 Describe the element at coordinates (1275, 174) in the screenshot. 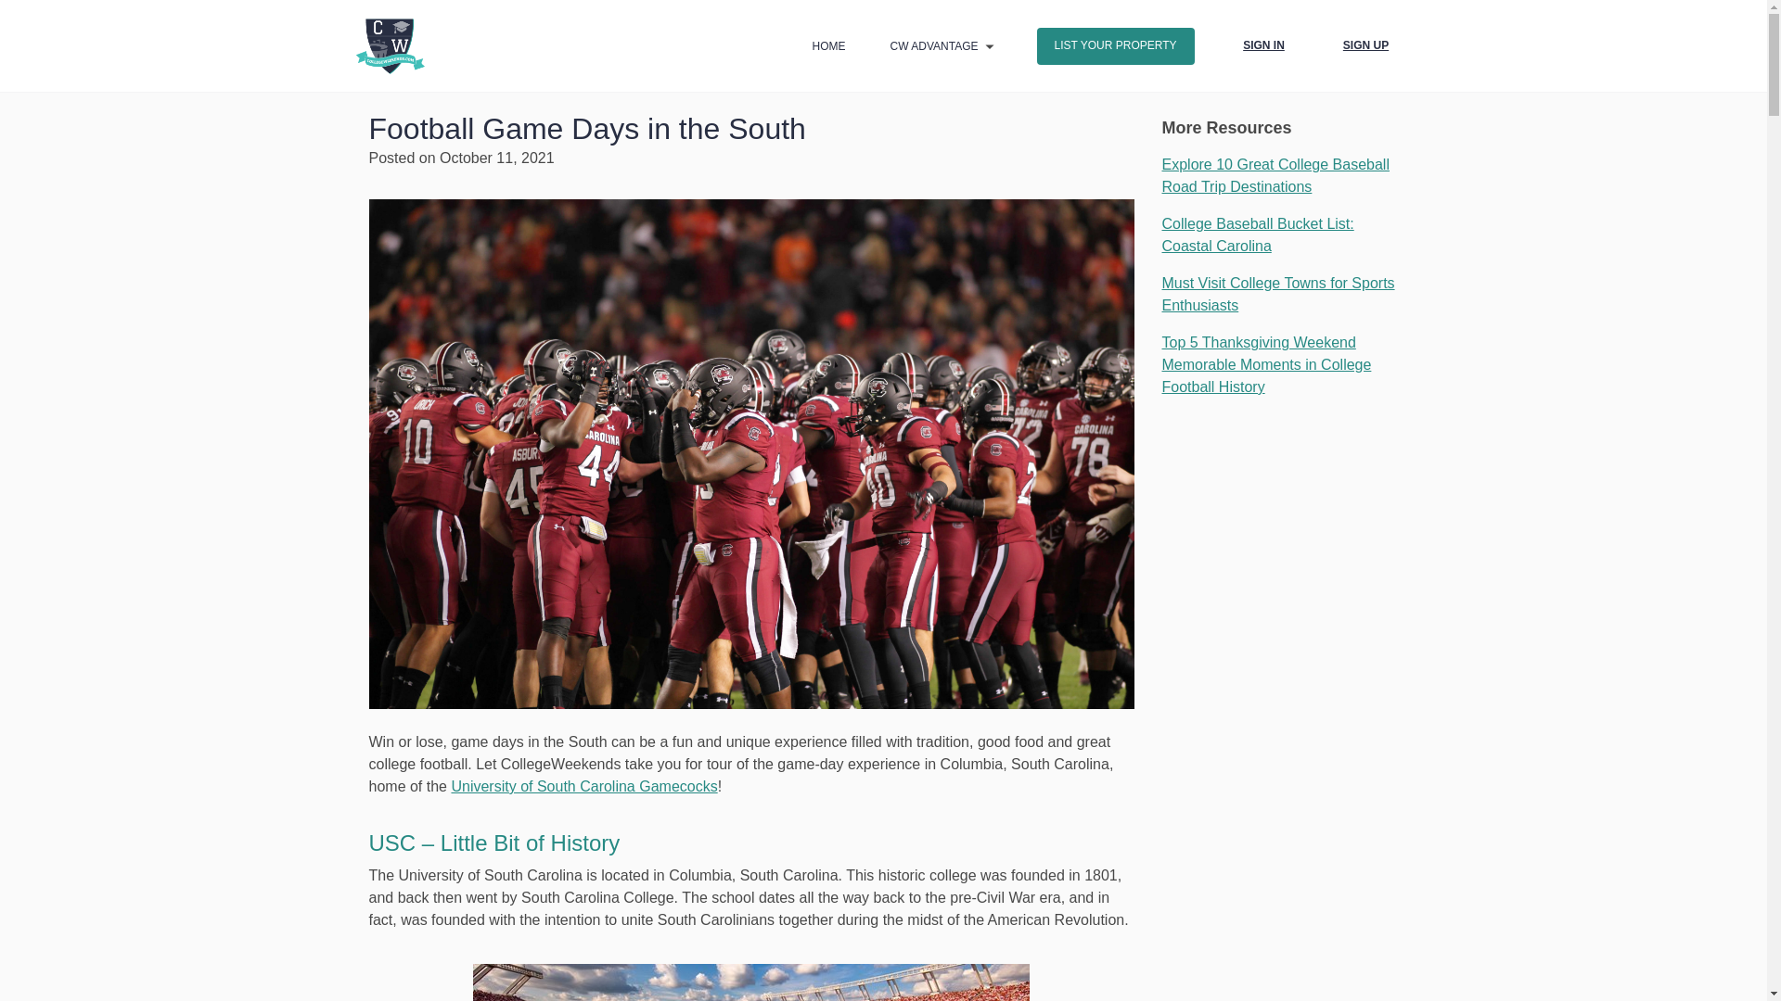

I see `Explore 10 Great College Baseball Road Trip Destinations` at that location.